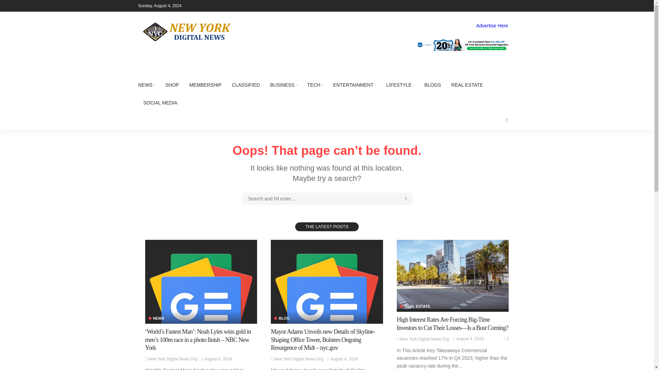  What do you see at coordinates (355, 85) in the screenshot?
I see `ENTERTAINMENT` at bounding box center [355, 85].